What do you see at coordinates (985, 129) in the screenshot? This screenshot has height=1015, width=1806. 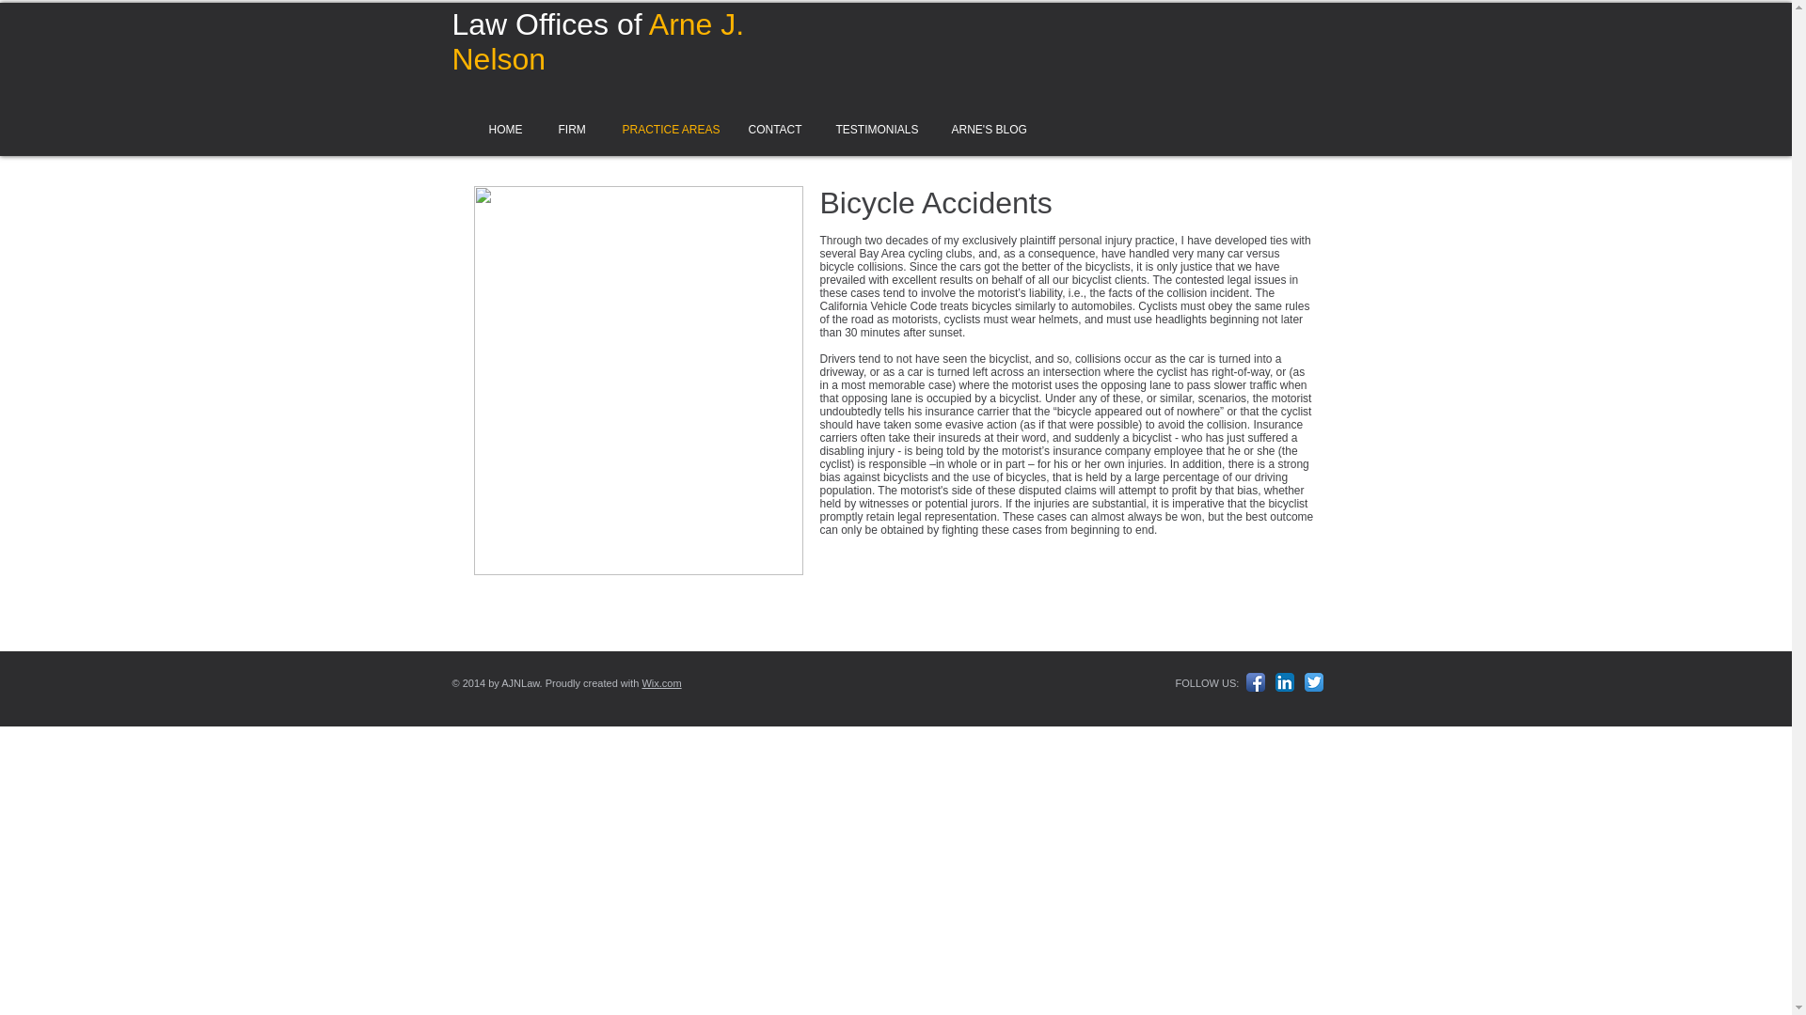 I see `ARNE'S BLOG` at bounding box center [985, 129].